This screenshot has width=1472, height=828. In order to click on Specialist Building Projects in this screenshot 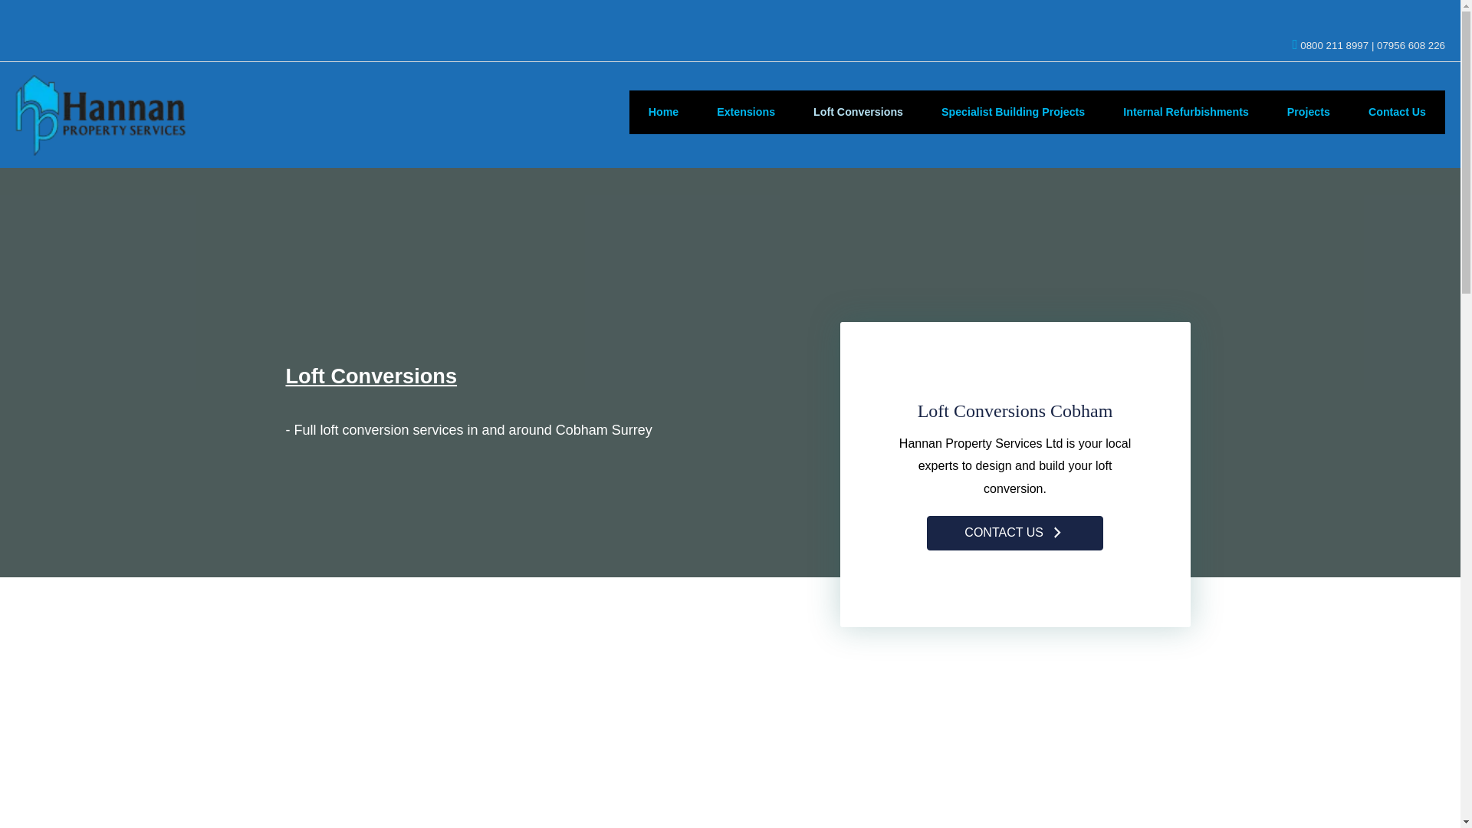, I will do `click(1014, 112)`.